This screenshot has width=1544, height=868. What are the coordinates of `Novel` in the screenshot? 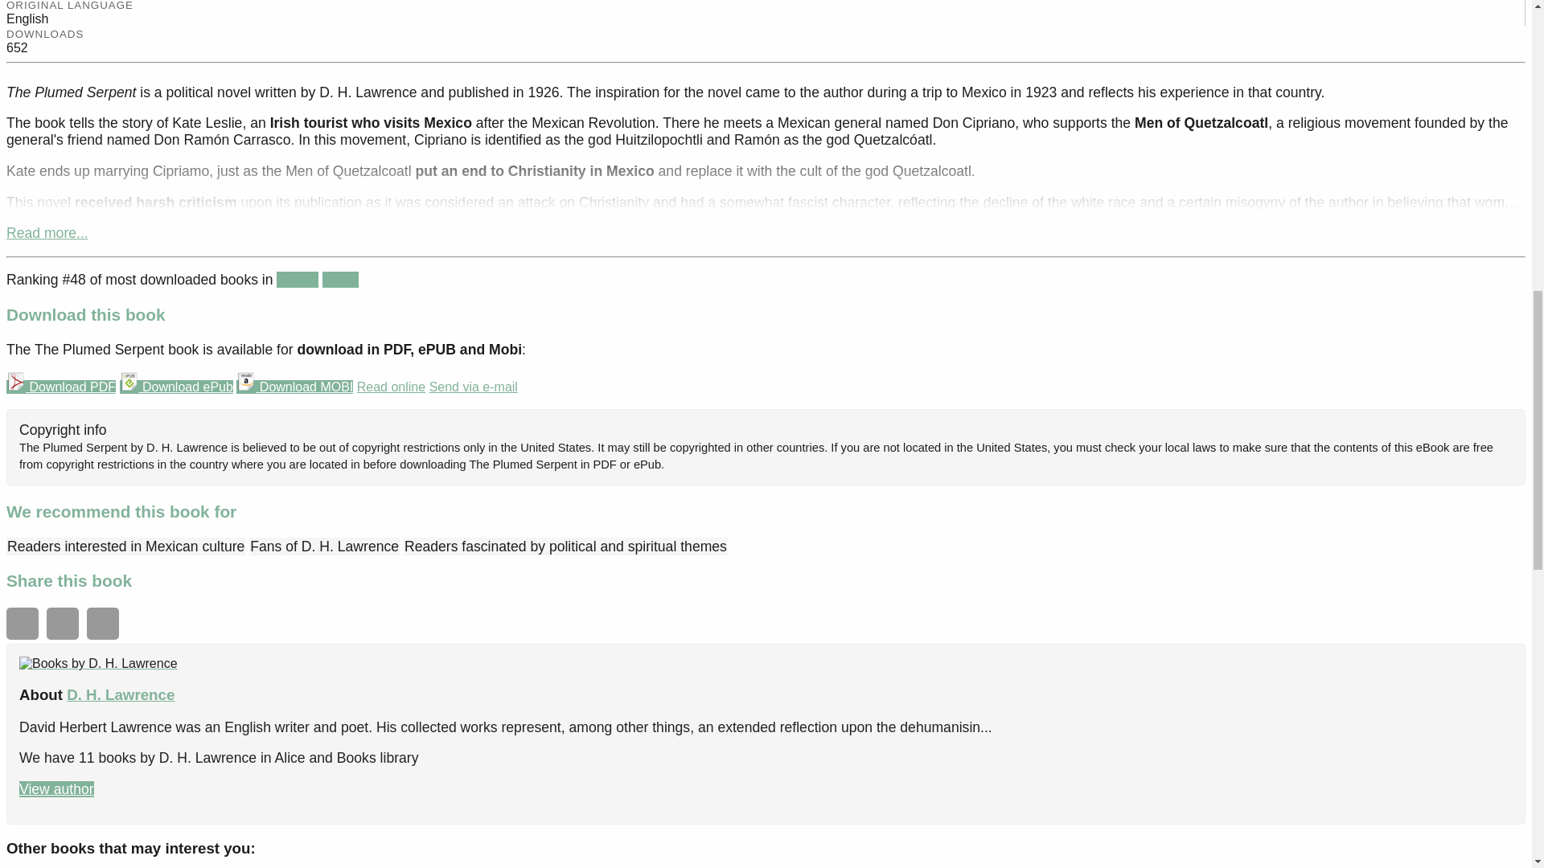 It's located at (340, 280).